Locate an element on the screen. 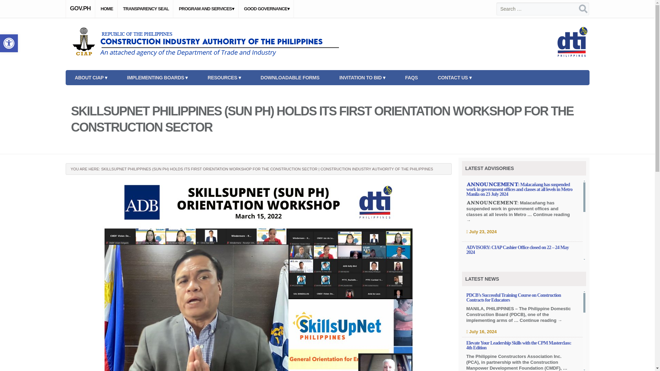 Image resolution: width=660 pixels, height=371 pixels. ABOUT CIAP is located at coordinates (91, 78).